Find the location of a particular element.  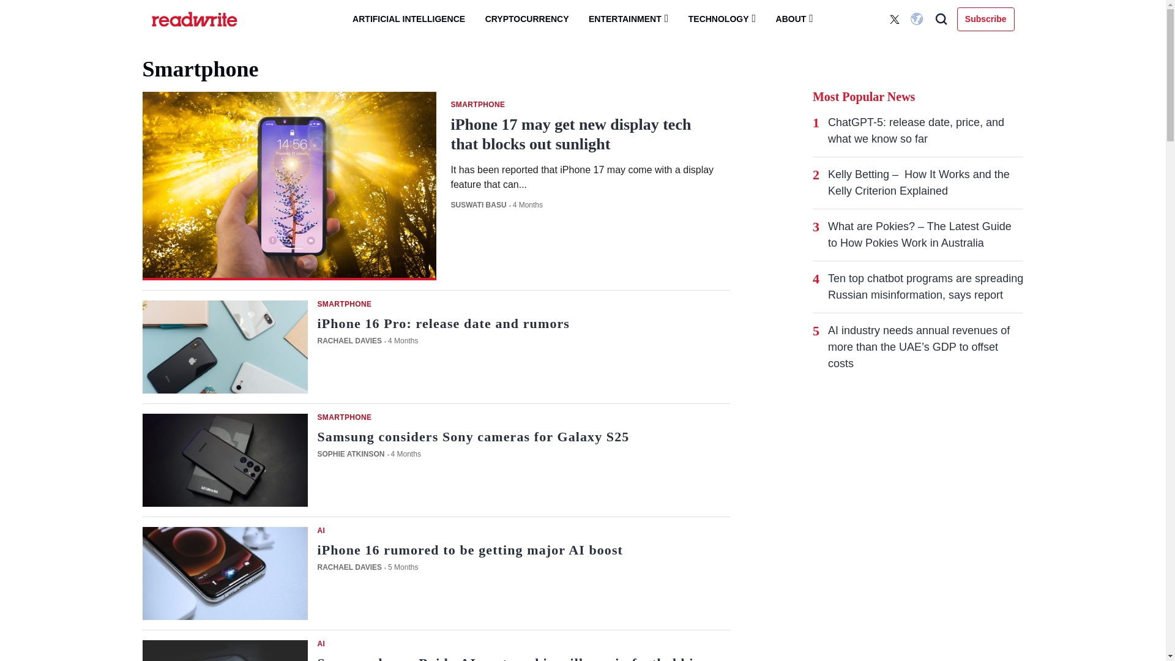

TECHNOLOGY is located at coordinates (722, 18).